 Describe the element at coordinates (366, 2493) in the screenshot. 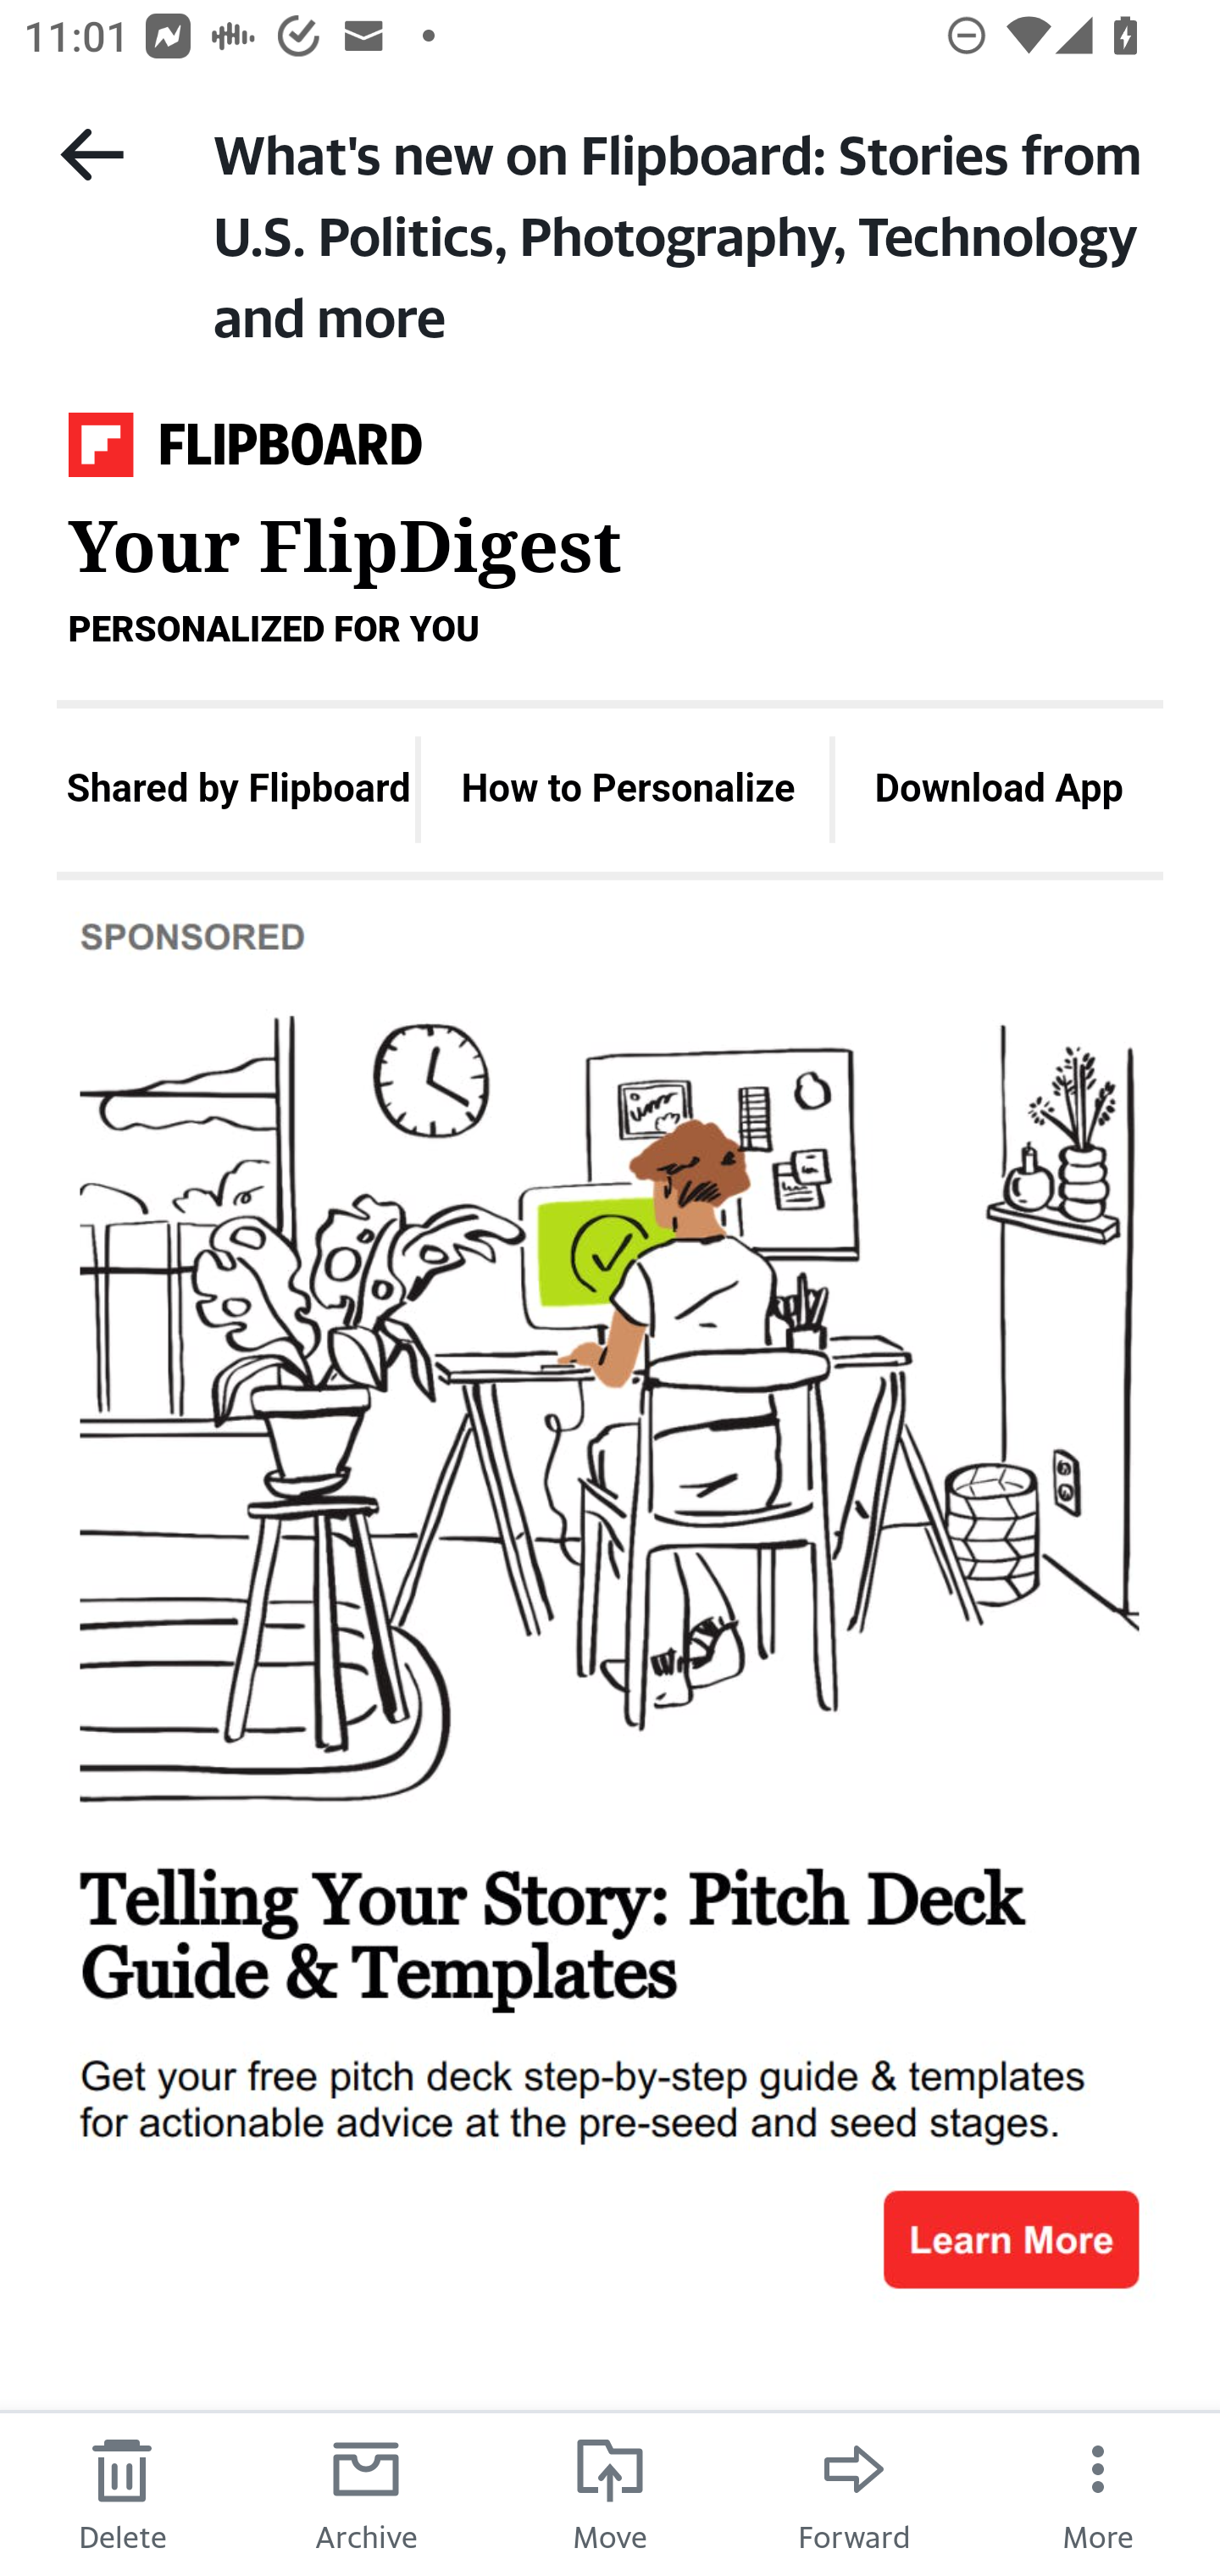

I see `Archive` at that location.